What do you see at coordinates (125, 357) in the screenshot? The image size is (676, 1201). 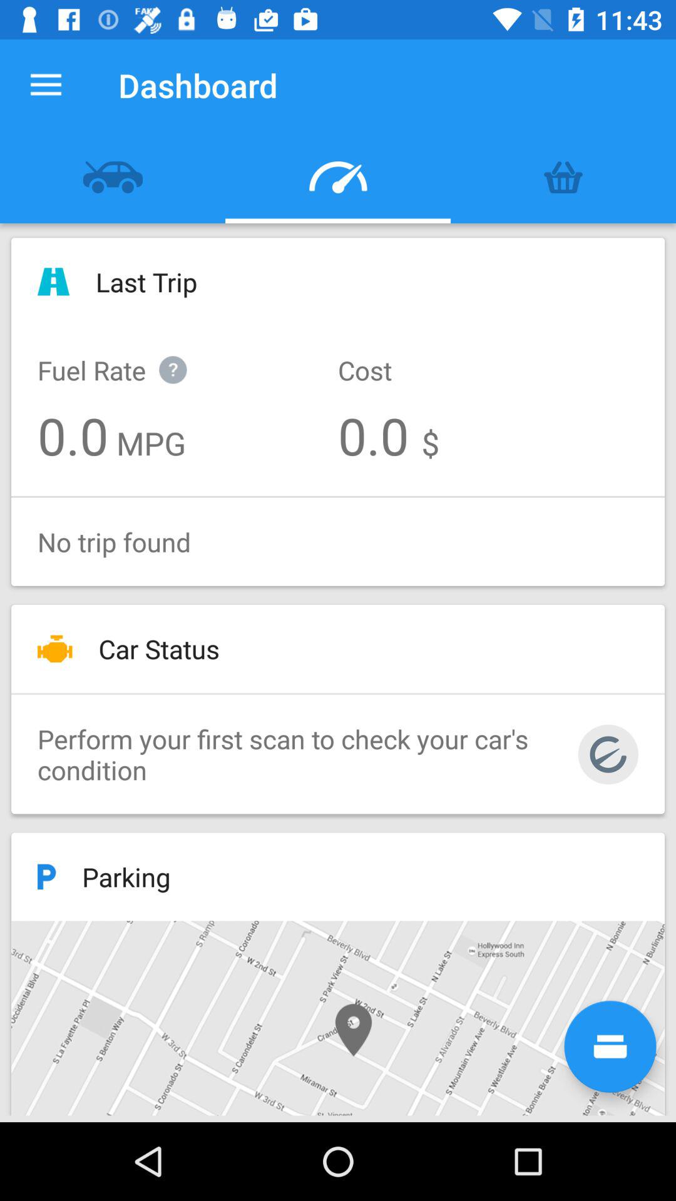 I see `press icon next to cost item` at bounding box center [125, 357].